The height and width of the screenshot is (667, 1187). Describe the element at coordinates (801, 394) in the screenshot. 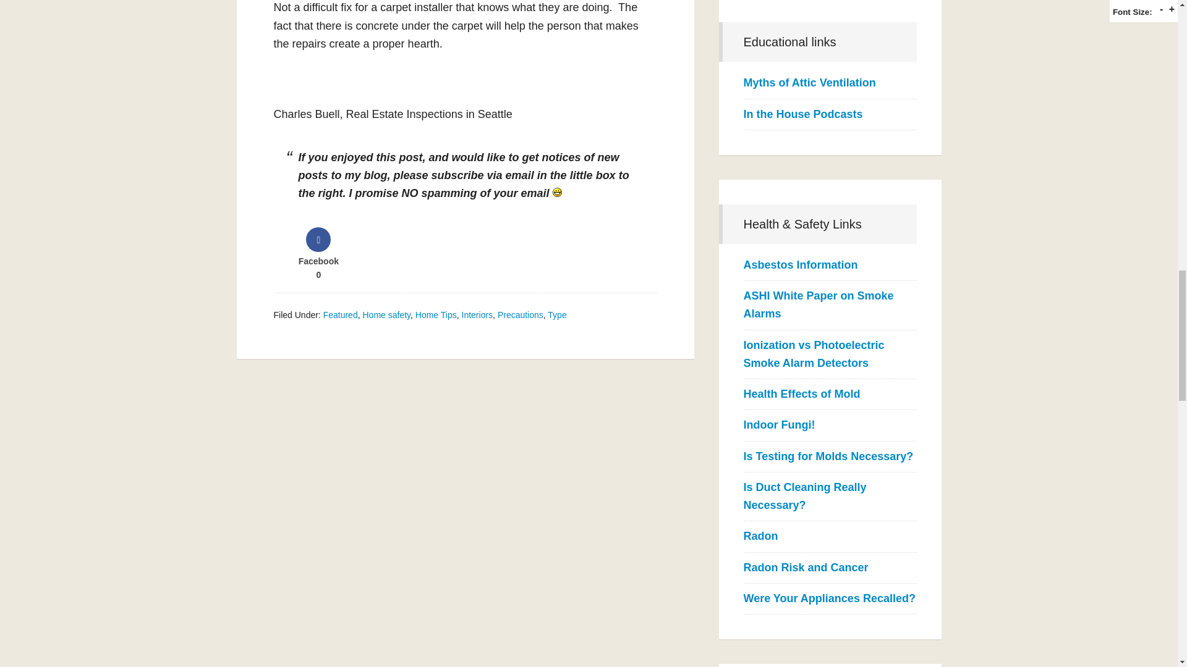

I see `Health Effects of Mold` at that location.